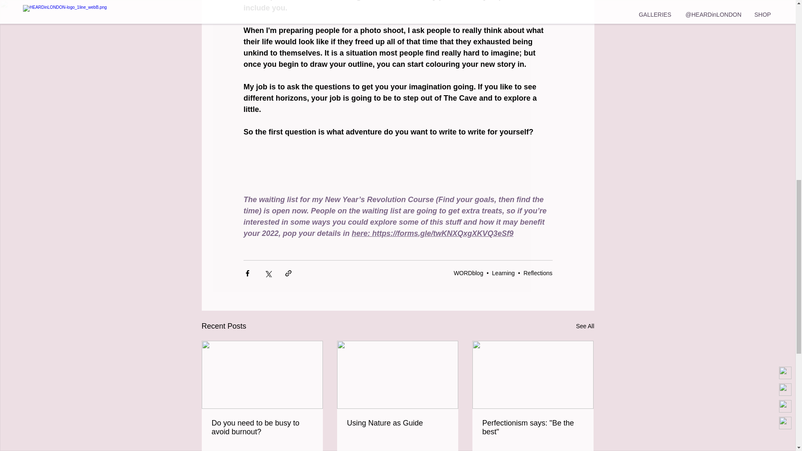  What do you see at coordinates (532, 428) in the screenshot?
I see `Perfectionism says: "Be the best"` at bounding box center [532, 428].